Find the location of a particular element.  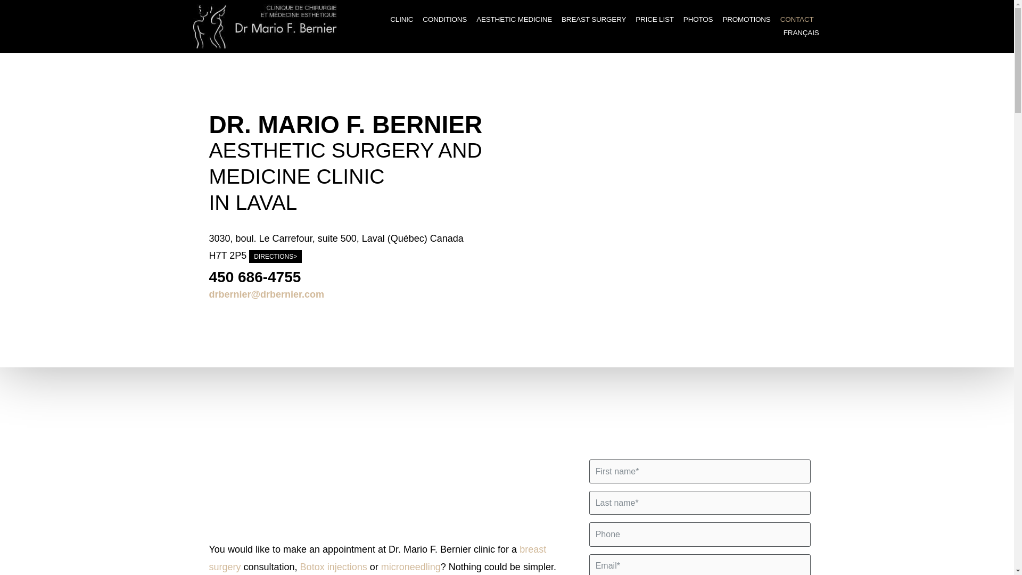

PRICE LIST is located at coordinates (655, 19).